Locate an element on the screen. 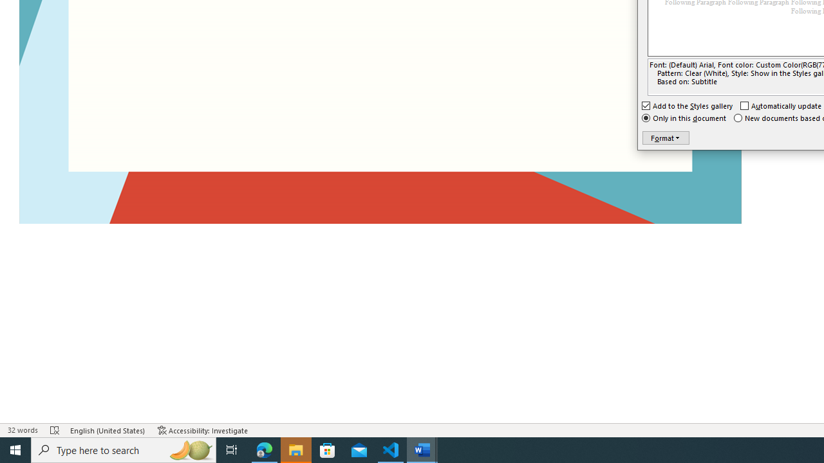 Image resolution: width=824 pixels, height=463 pixels. File Explorer - 1 running window is located at coordinates (296, 450).